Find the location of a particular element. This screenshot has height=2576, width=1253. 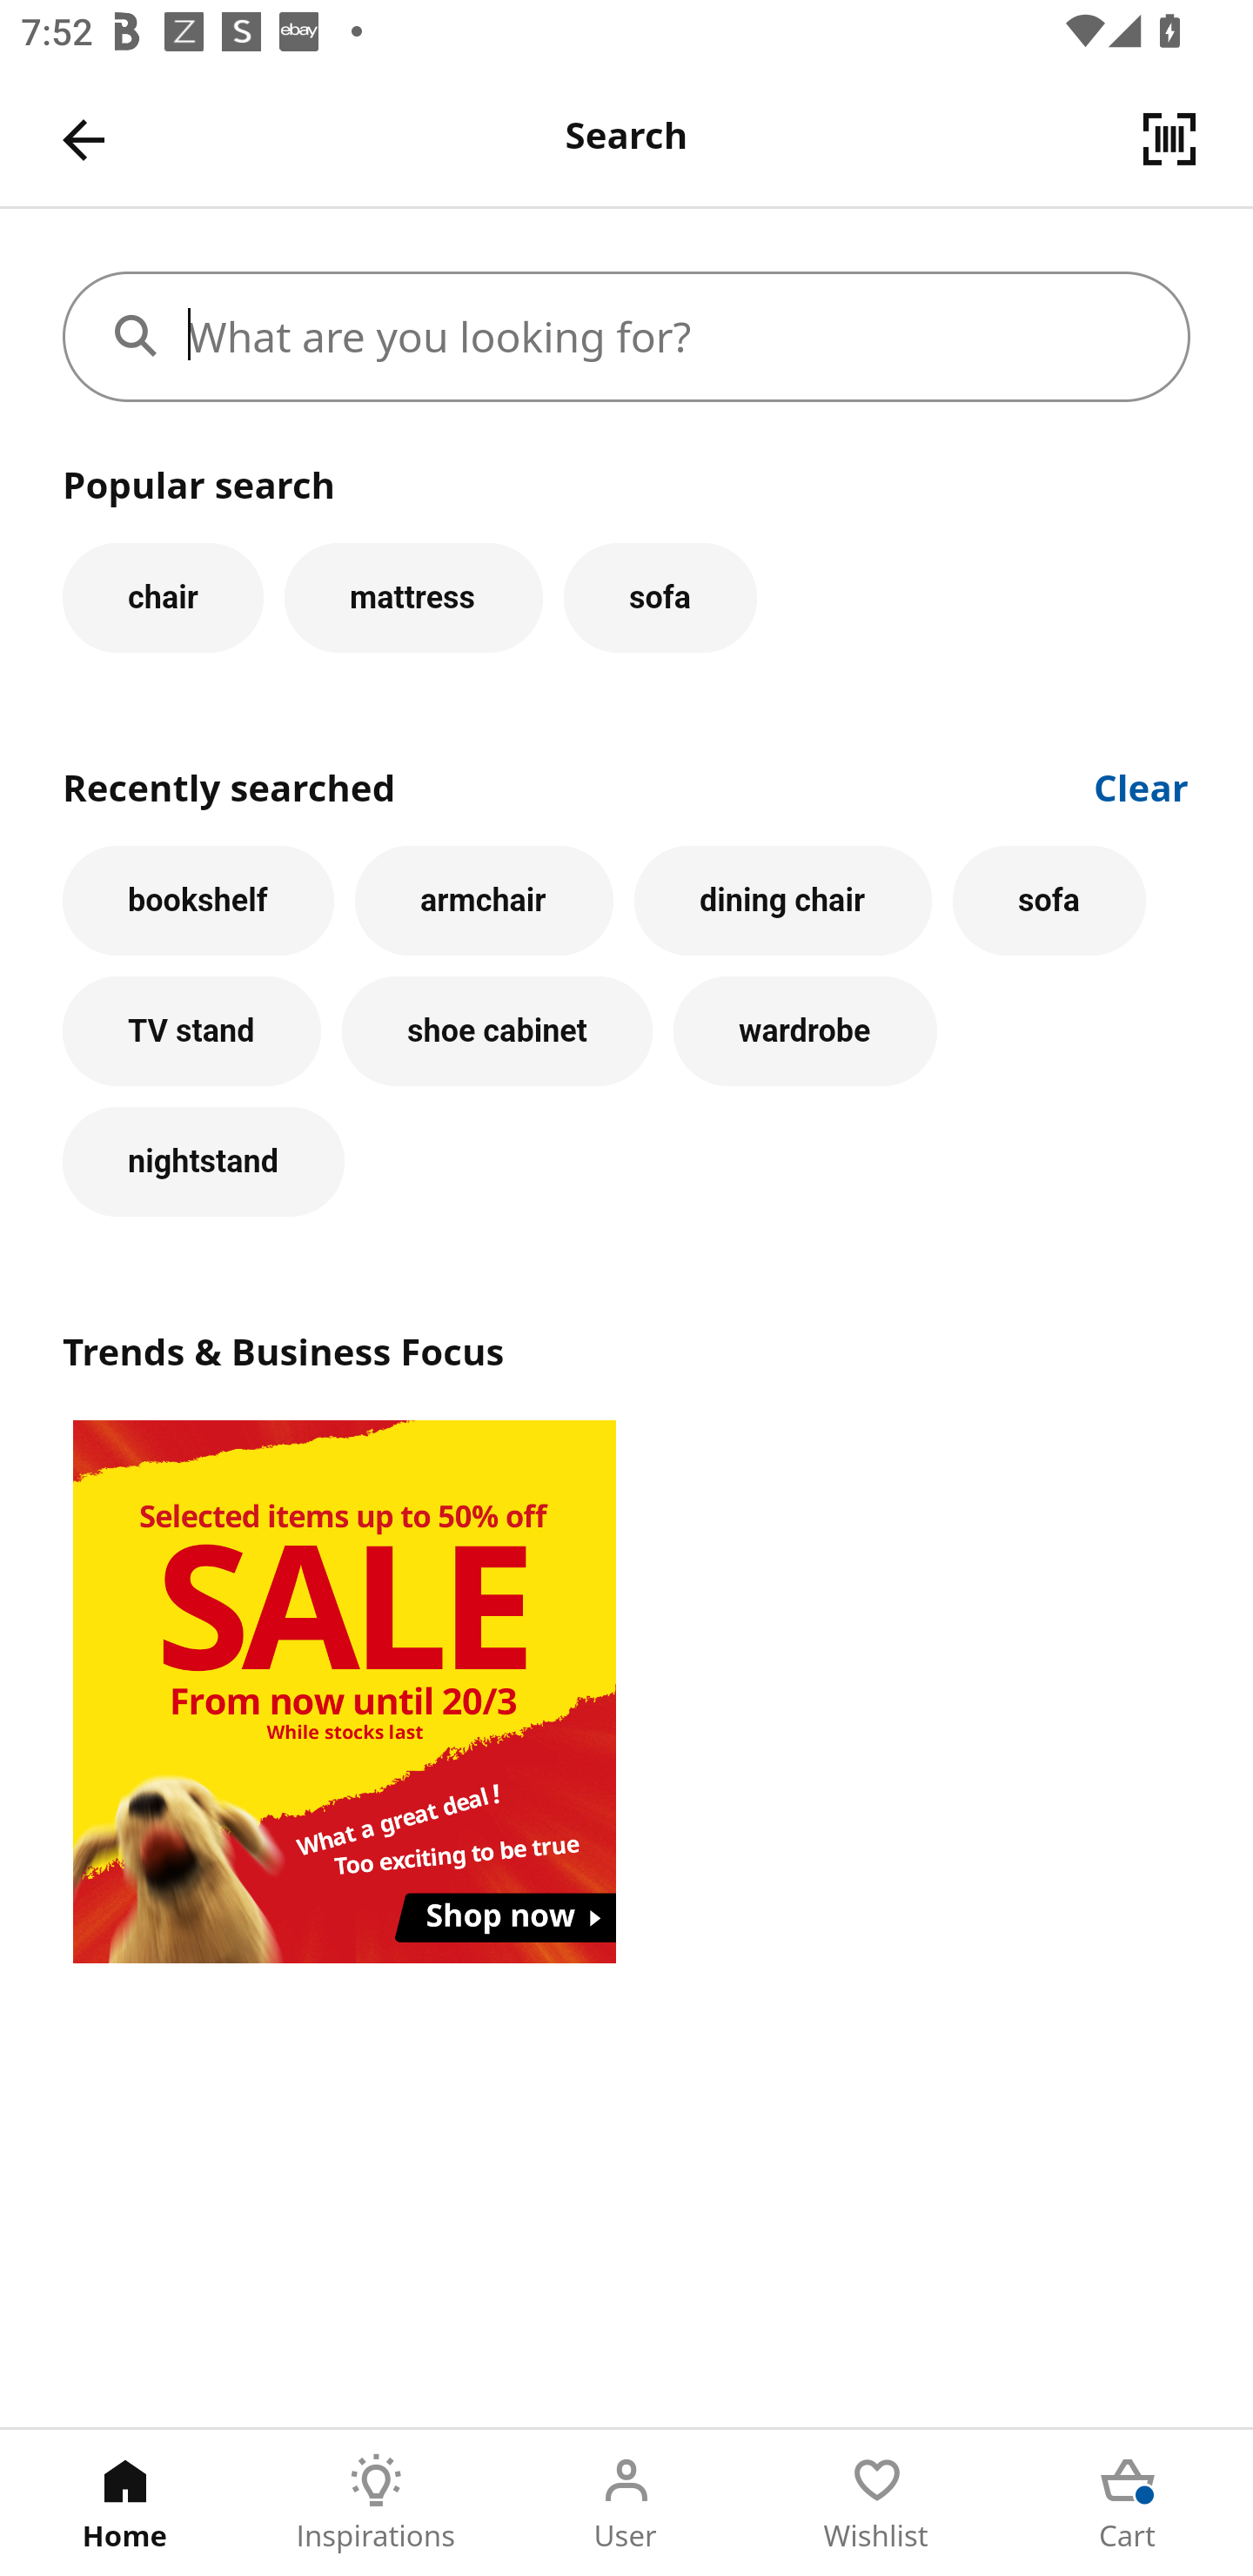

bookshelf is located at coordinates (198, 900).